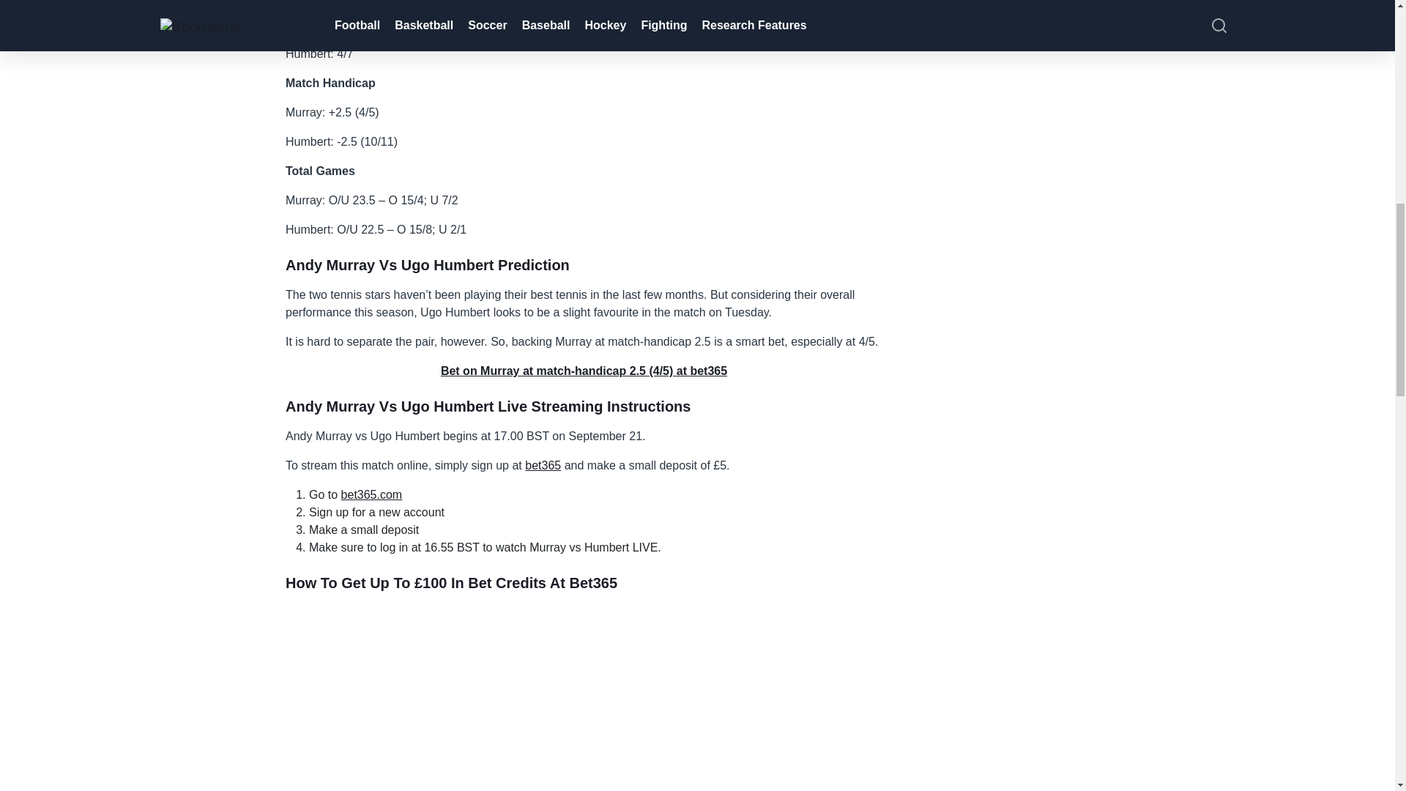 This screenshot has width=1406, height=791. Describe the element at coordinates (372, 494) in the screenshot. I see `bet365.com` at that location.